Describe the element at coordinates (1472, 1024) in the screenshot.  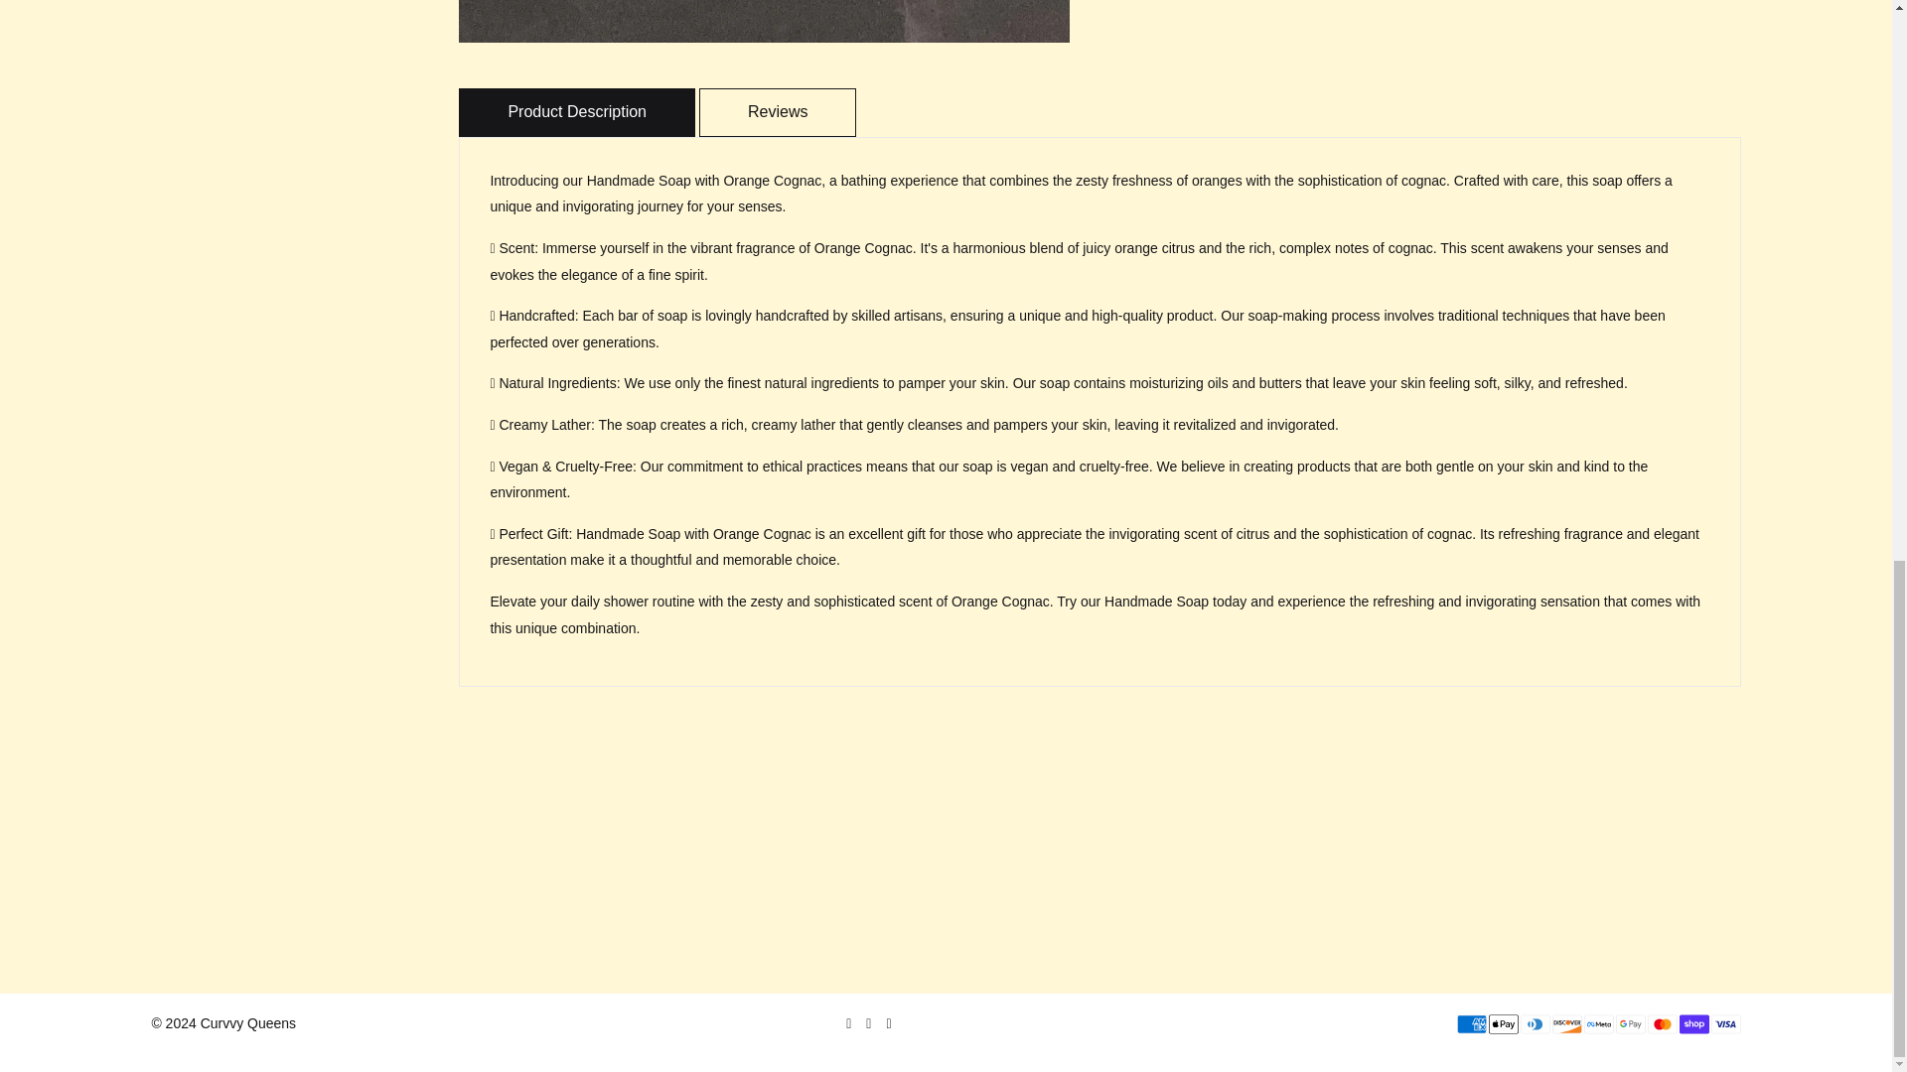
I see `American Express` at that location.